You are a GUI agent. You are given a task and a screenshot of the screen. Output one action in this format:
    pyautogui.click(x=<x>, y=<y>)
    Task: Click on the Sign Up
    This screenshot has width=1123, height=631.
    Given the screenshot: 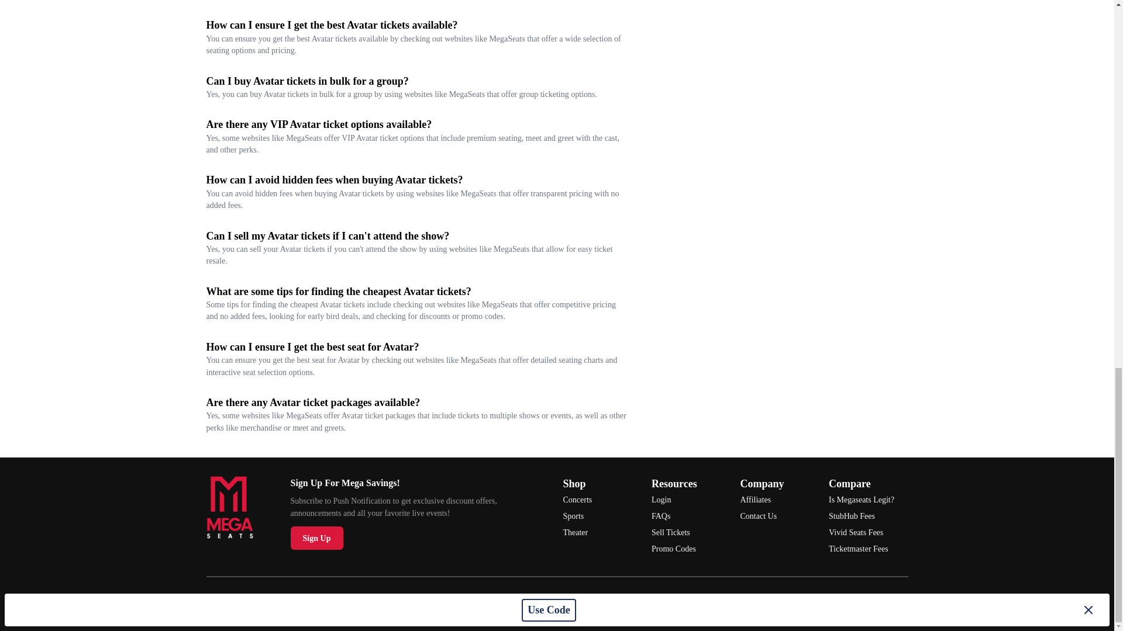 What is the action you would take?
    pyautogui.click(x=316, y=538)
    